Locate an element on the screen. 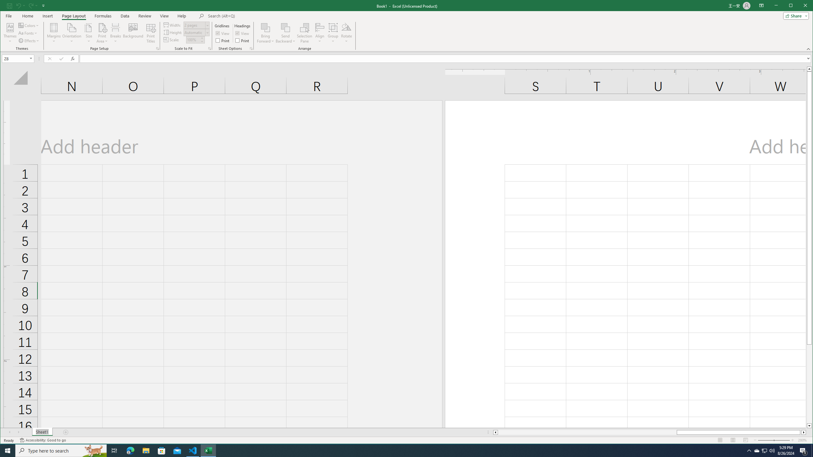 The image size is (813, 457). Notification Chevron is located at coordinates (749, 451).